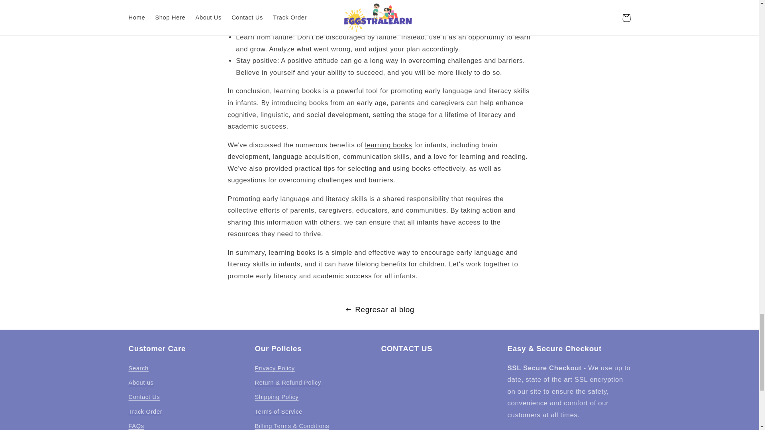 The height and width of the screenshot is (430, 765). What do you see at coordinates (275, 369) in the screenshot?
I see `Privacy Policy` at bounding box center [275, 369].